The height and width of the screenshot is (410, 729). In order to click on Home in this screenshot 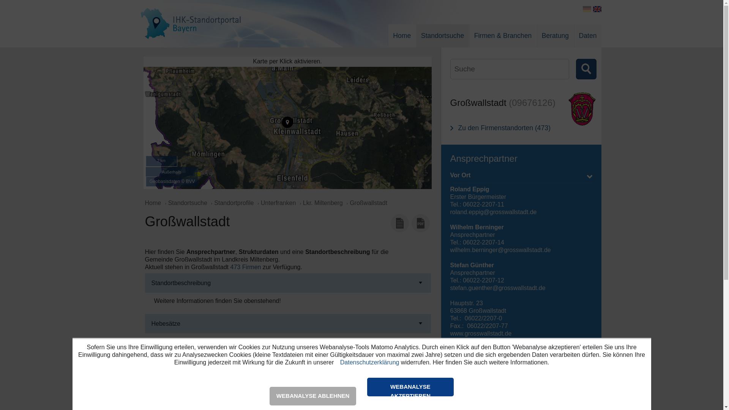, I will do `click(402, 39)`.